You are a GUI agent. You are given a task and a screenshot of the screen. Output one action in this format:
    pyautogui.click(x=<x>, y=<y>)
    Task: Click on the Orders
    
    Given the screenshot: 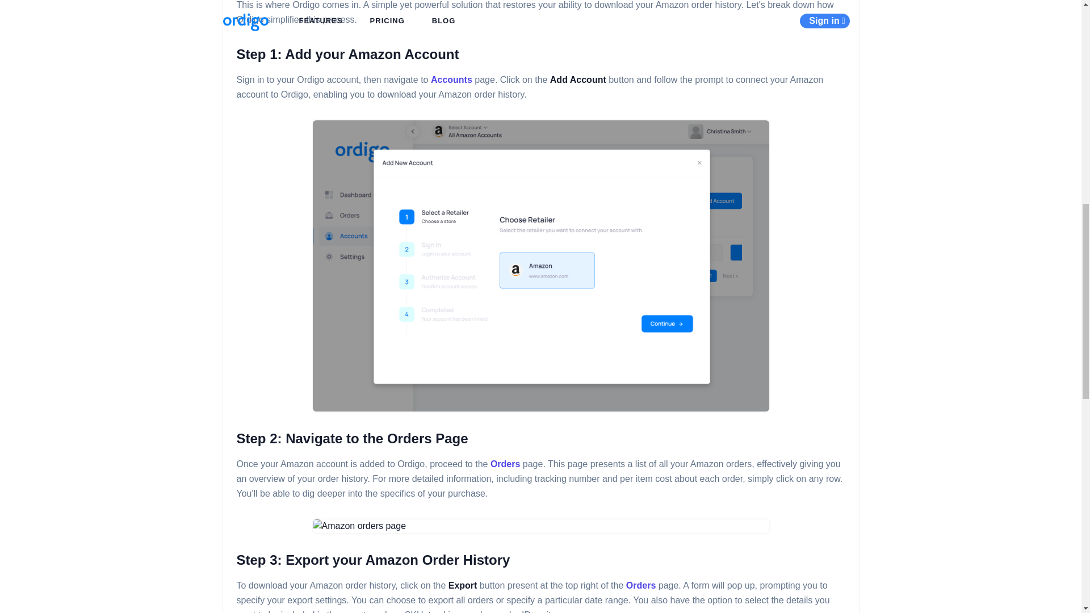 What is the action you would take?
    pyautogui.click(x=505, y=464)
    